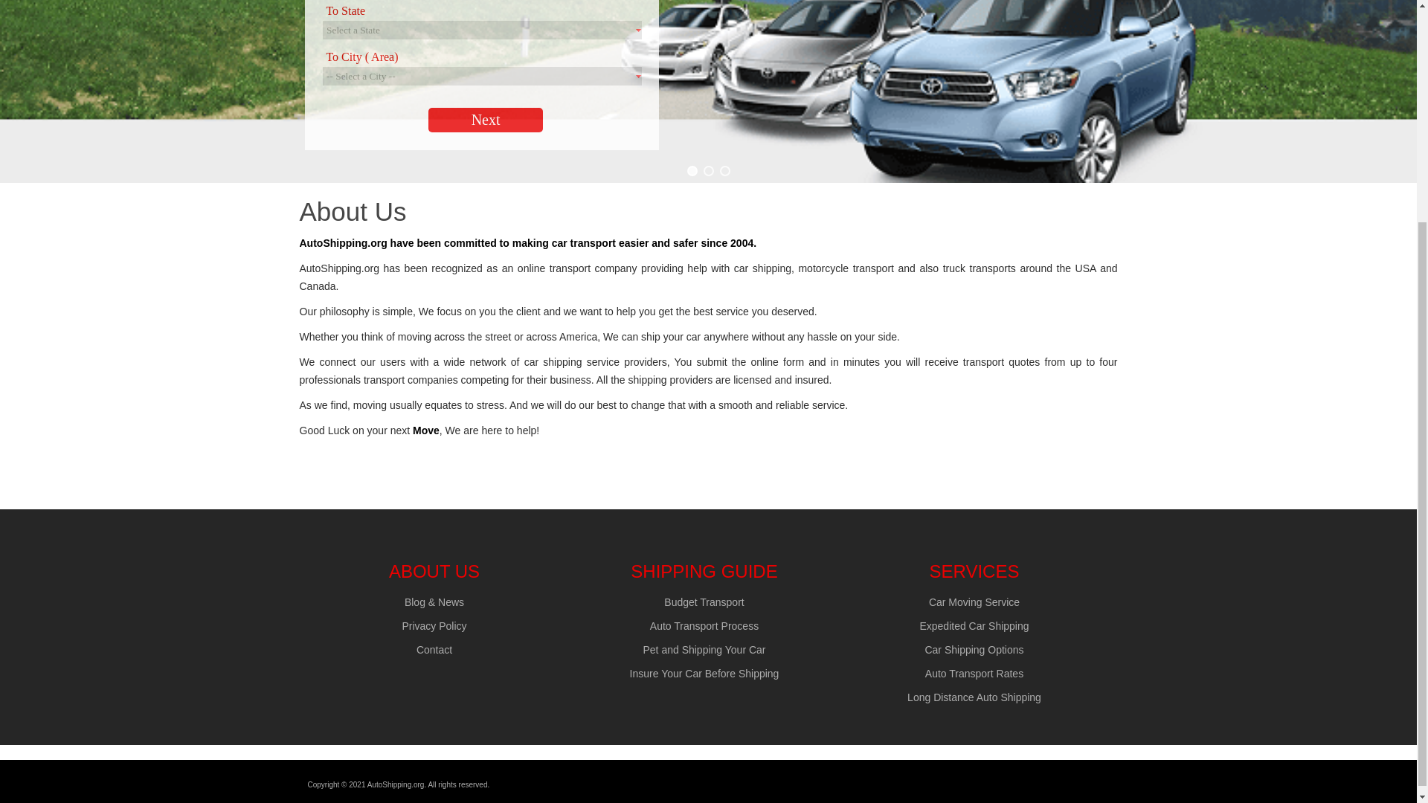 The image size is (1428, 803). Describe the element at coordinates (704, 650) in the screenshot. I see `Pet and Shipping Your Car` at that location.